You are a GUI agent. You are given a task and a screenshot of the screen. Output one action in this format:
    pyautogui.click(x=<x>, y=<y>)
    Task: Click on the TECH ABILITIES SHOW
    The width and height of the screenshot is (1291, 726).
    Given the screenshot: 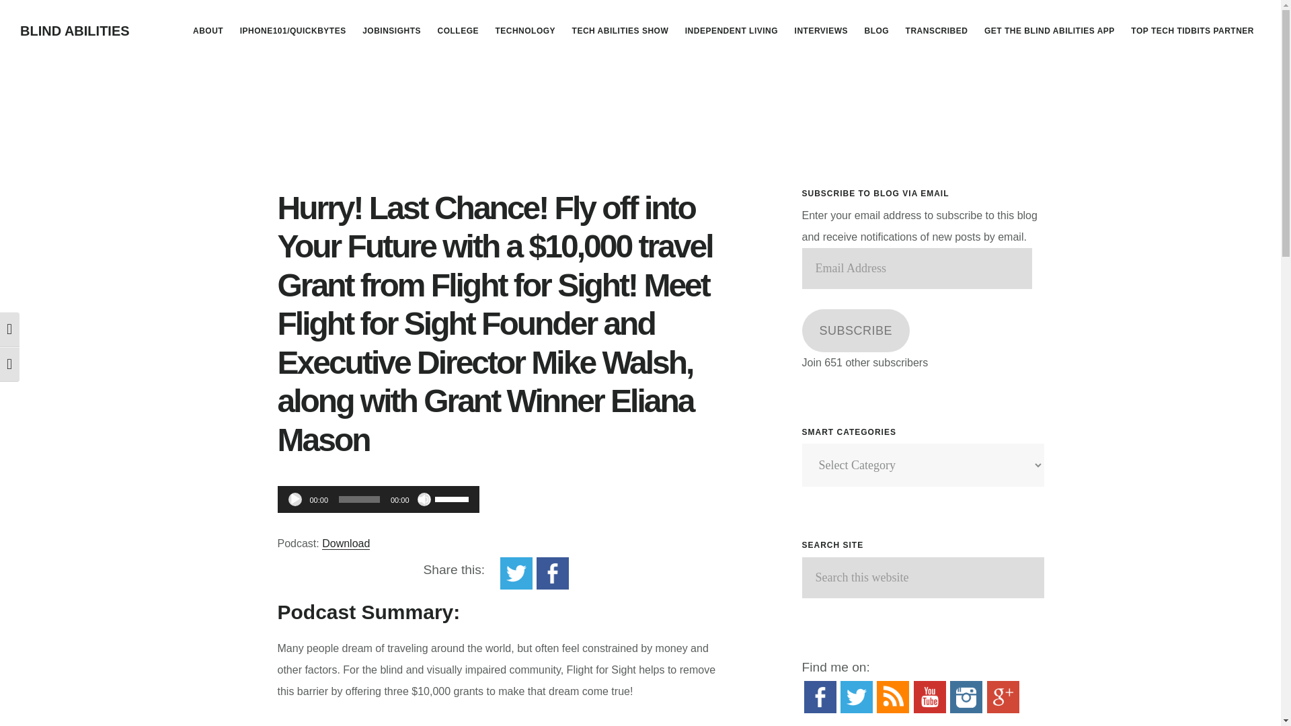 What is the action you would take?
    pyautogui.click(x=620, y=31)
    